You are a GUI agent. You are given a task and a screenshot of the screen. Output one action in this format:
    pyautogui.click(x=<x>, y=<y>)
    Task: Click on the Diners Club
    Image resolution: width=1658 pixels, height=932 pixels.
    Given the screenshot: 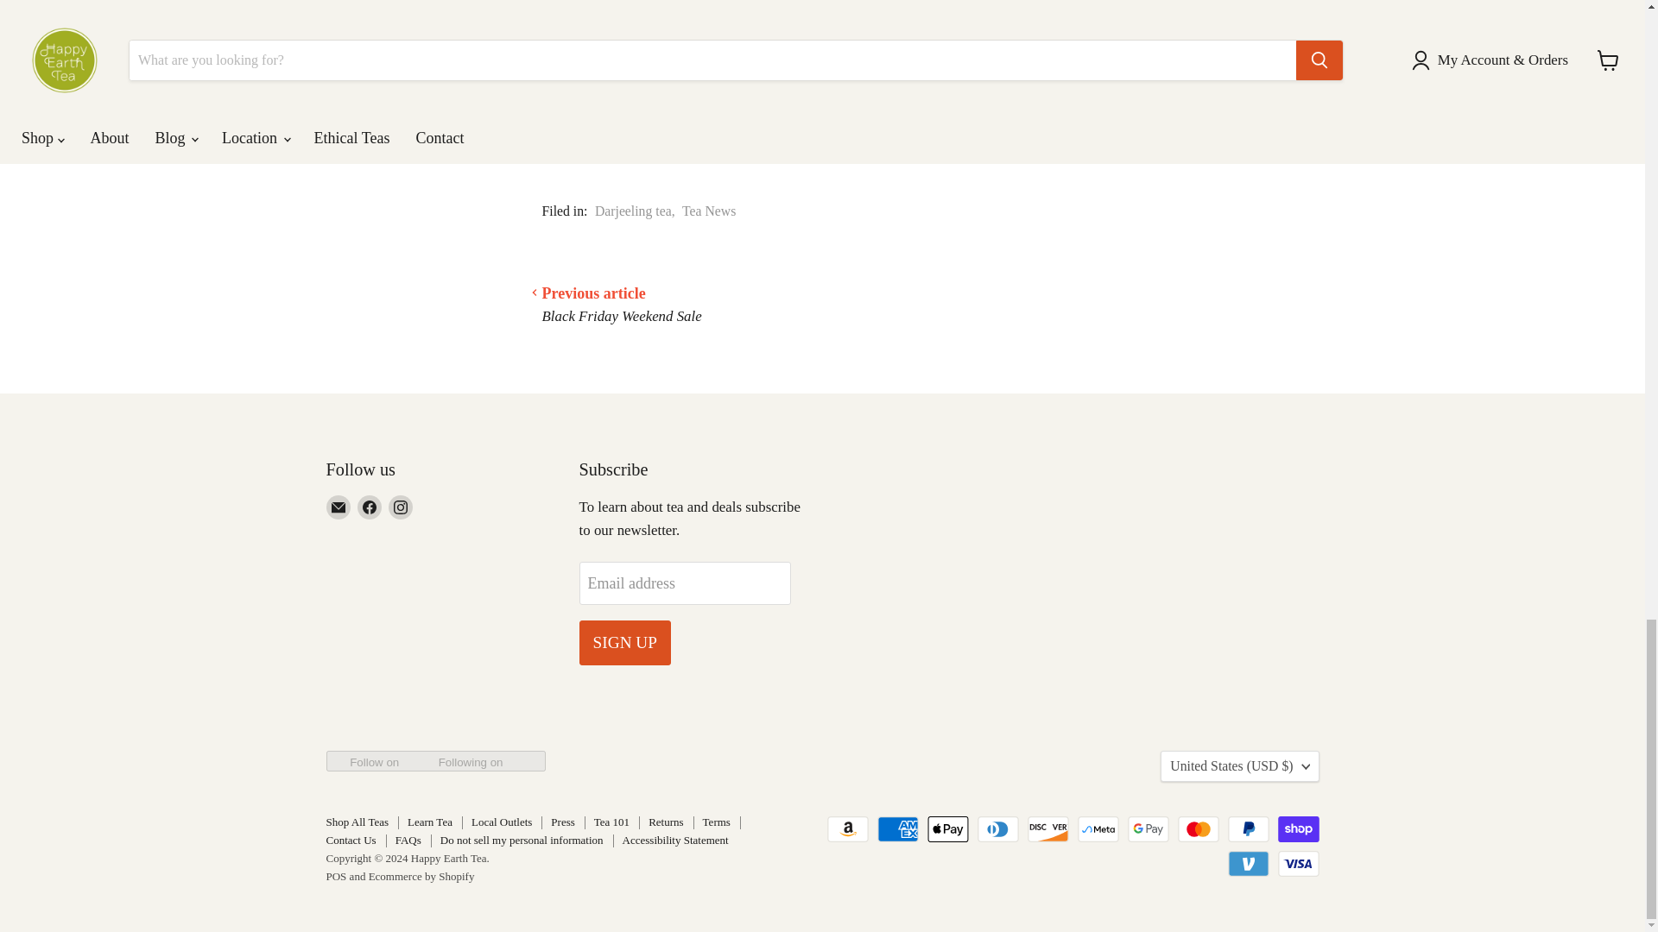 What is the action you would take?
    pyautogui.click(x=998, y=829)
    